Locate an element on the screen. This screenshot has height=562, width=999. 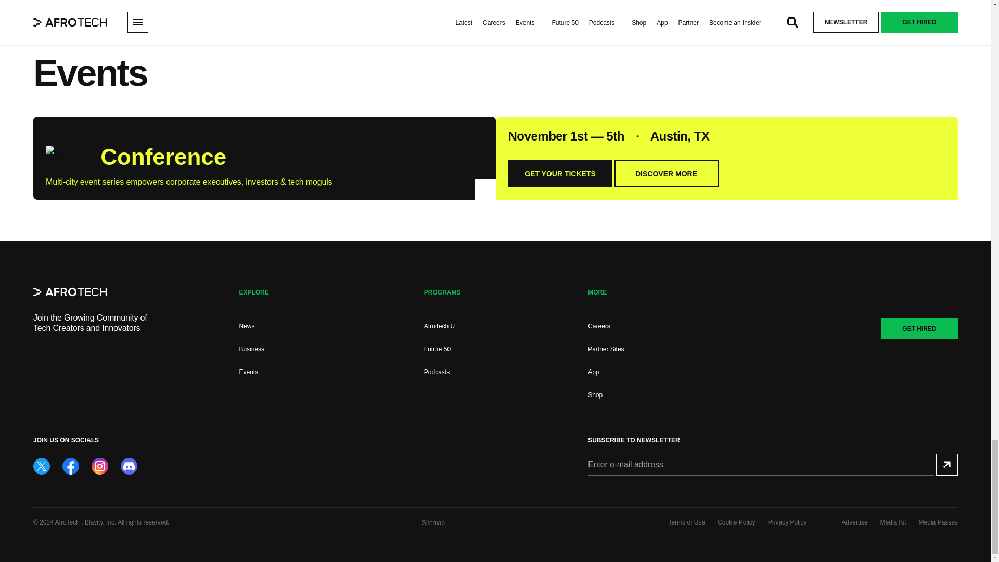
AfroTech U is located at coordinates (439, 326).